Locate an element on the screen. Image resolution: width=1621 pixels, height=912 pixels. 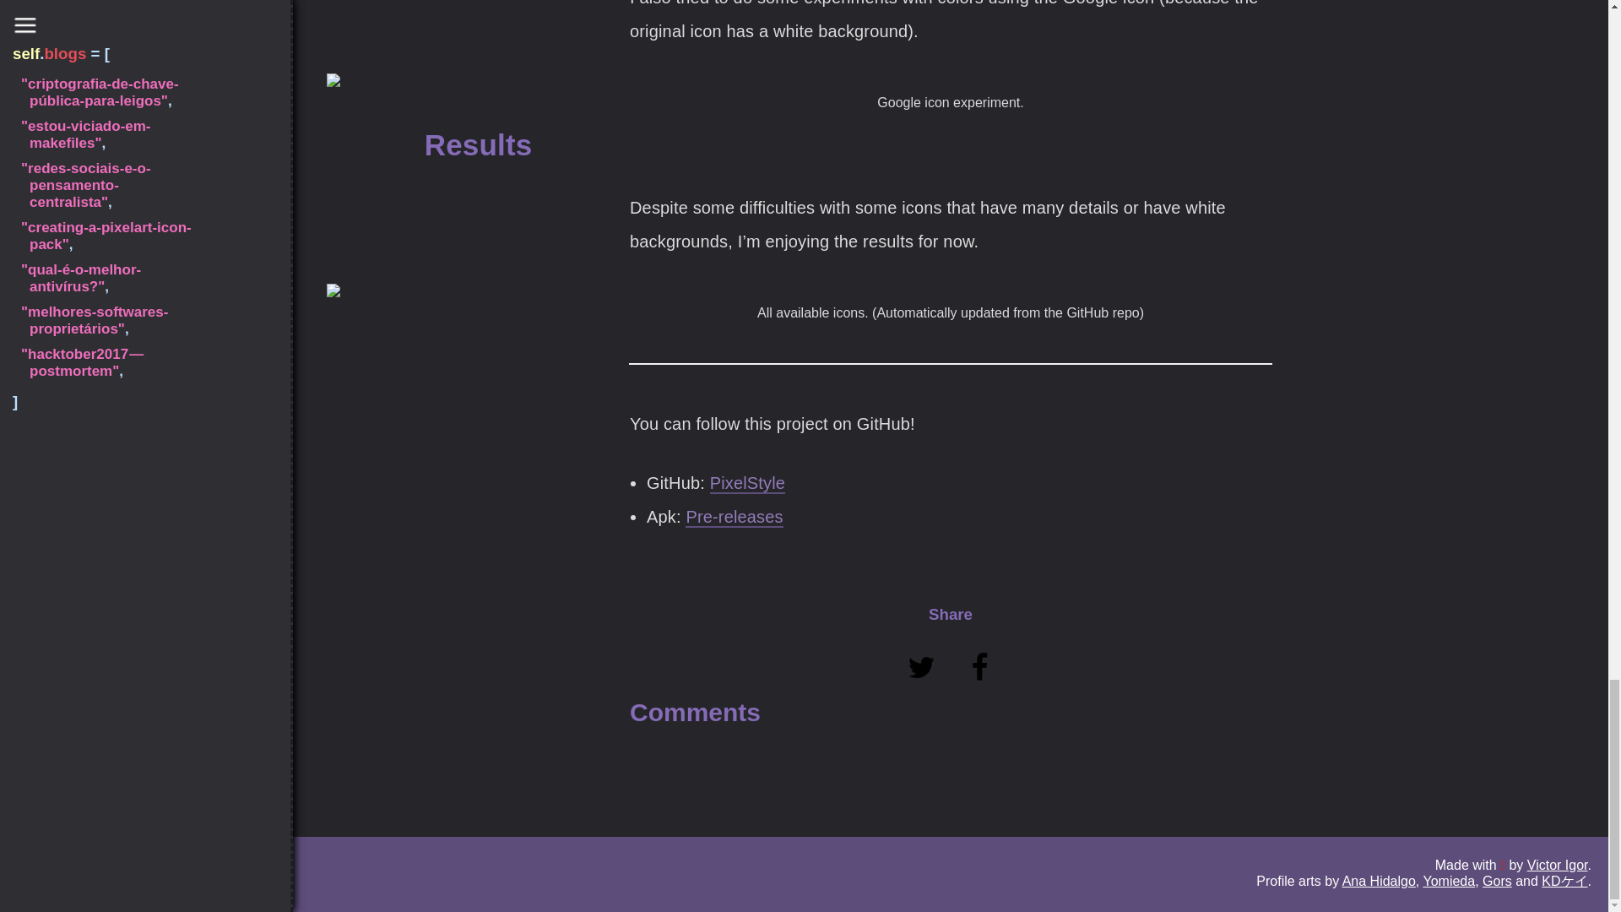
Gors is located at coordinates (1498, 880).